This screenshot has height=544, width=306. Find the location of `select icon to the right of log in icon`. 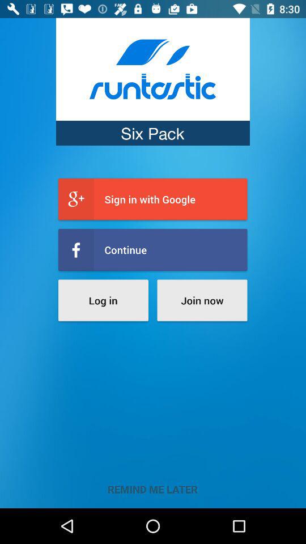

select icon to the right of log in icon is located at coordinates (202, 300).